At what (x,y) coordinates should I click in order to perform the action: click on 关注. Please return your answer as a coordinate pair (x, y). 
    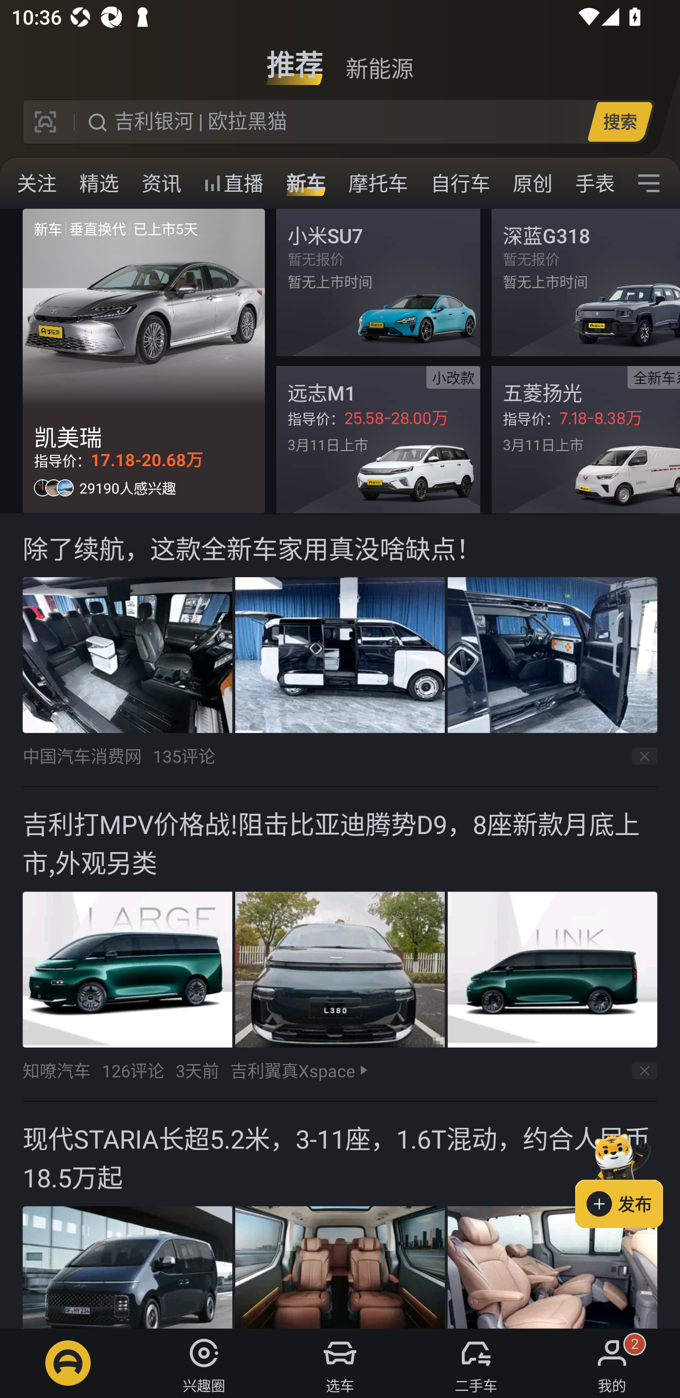
    Looking at the image, I should click on (37, 183).